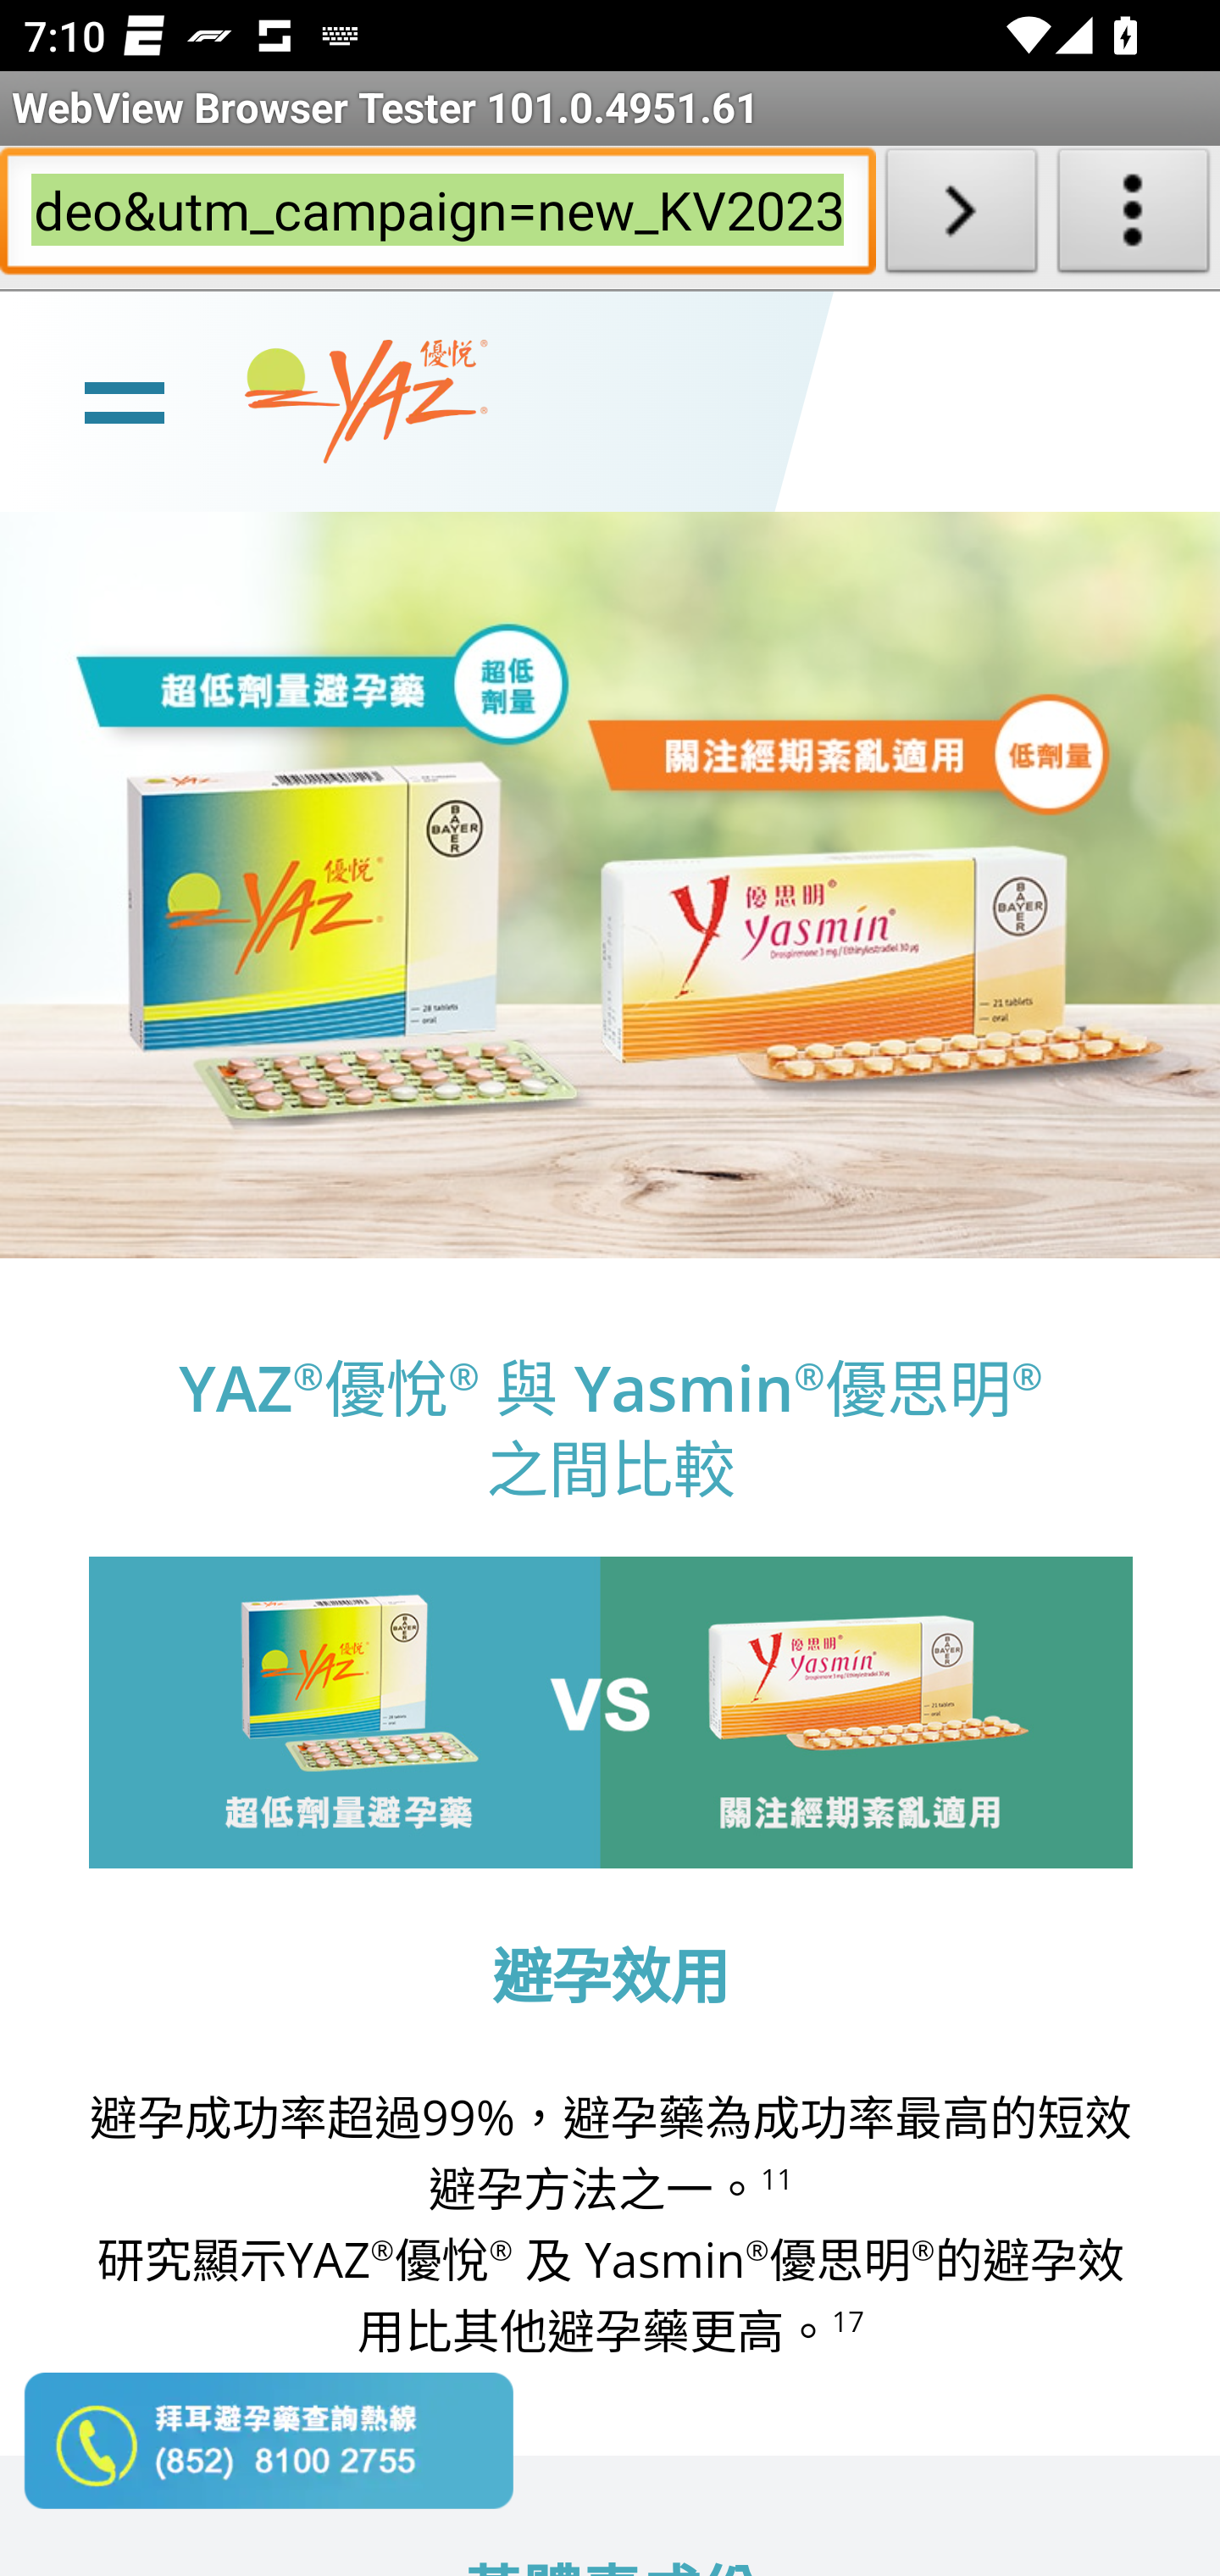  What do you see at coordinates (366, 402) in the screenshot?
I see `www.yaz` at bounding box center [366, 402].